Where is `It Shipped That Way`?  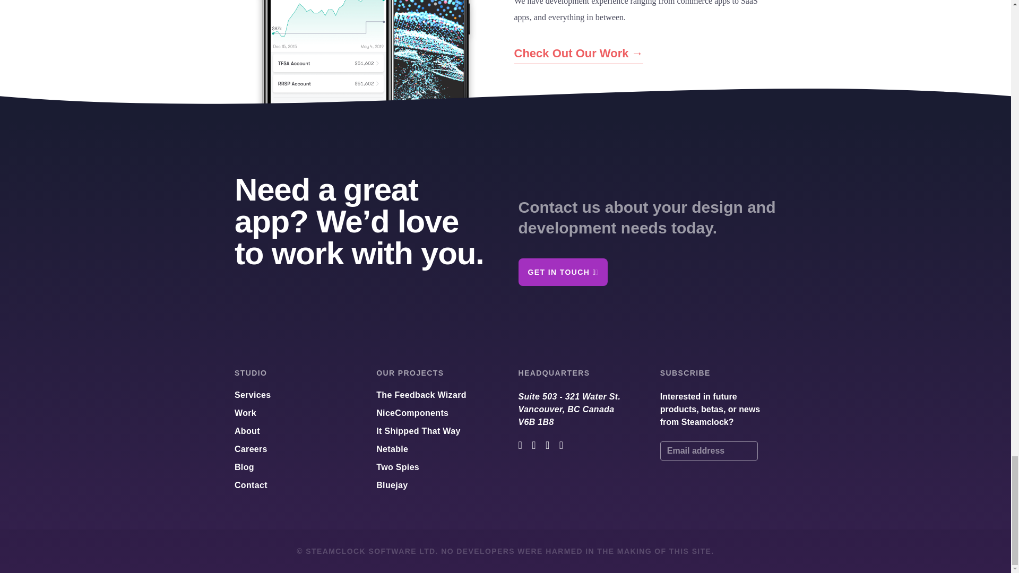 It Shipped That Way is located at coordinates (418, 432).